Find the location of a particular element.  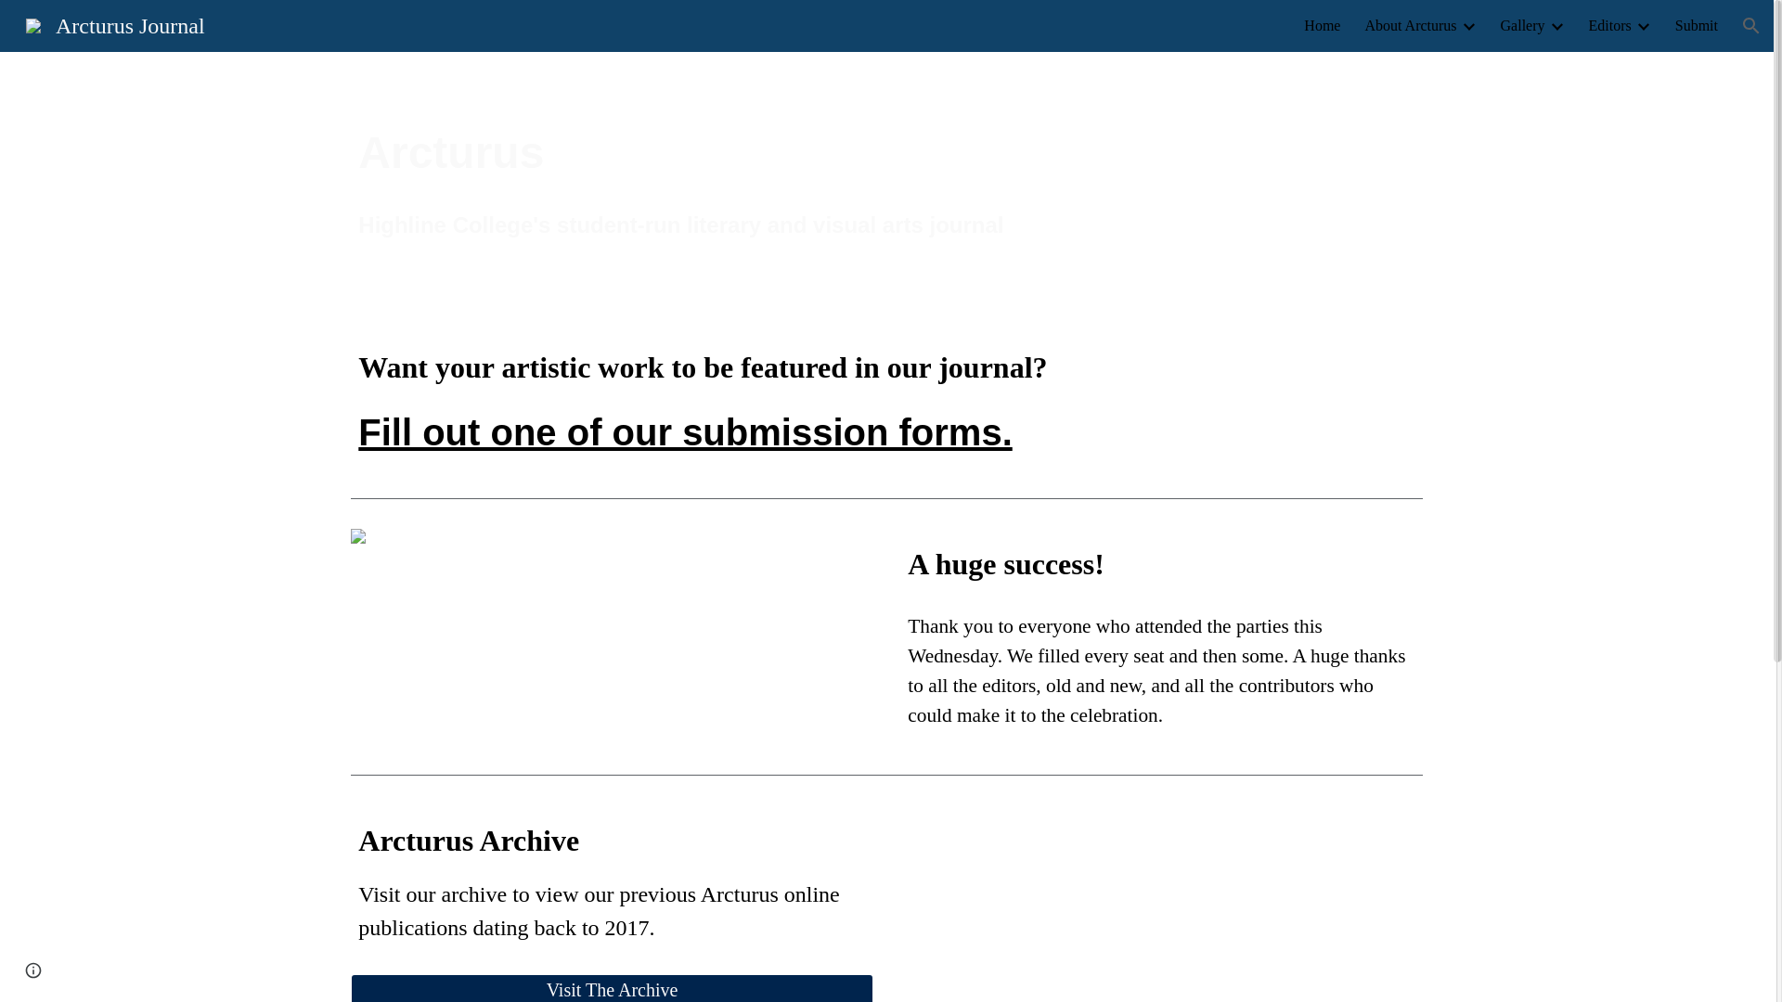

Editors is located at coordinates (1610, 26).